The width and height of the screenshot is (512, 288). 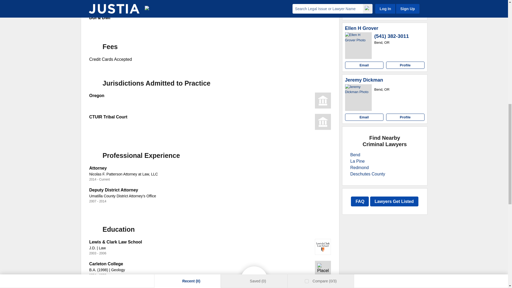 What do you see at coordinates (358, 1) in the screenshot?
I see `Mario F. Riquelme` at bounding box center [358, 1].